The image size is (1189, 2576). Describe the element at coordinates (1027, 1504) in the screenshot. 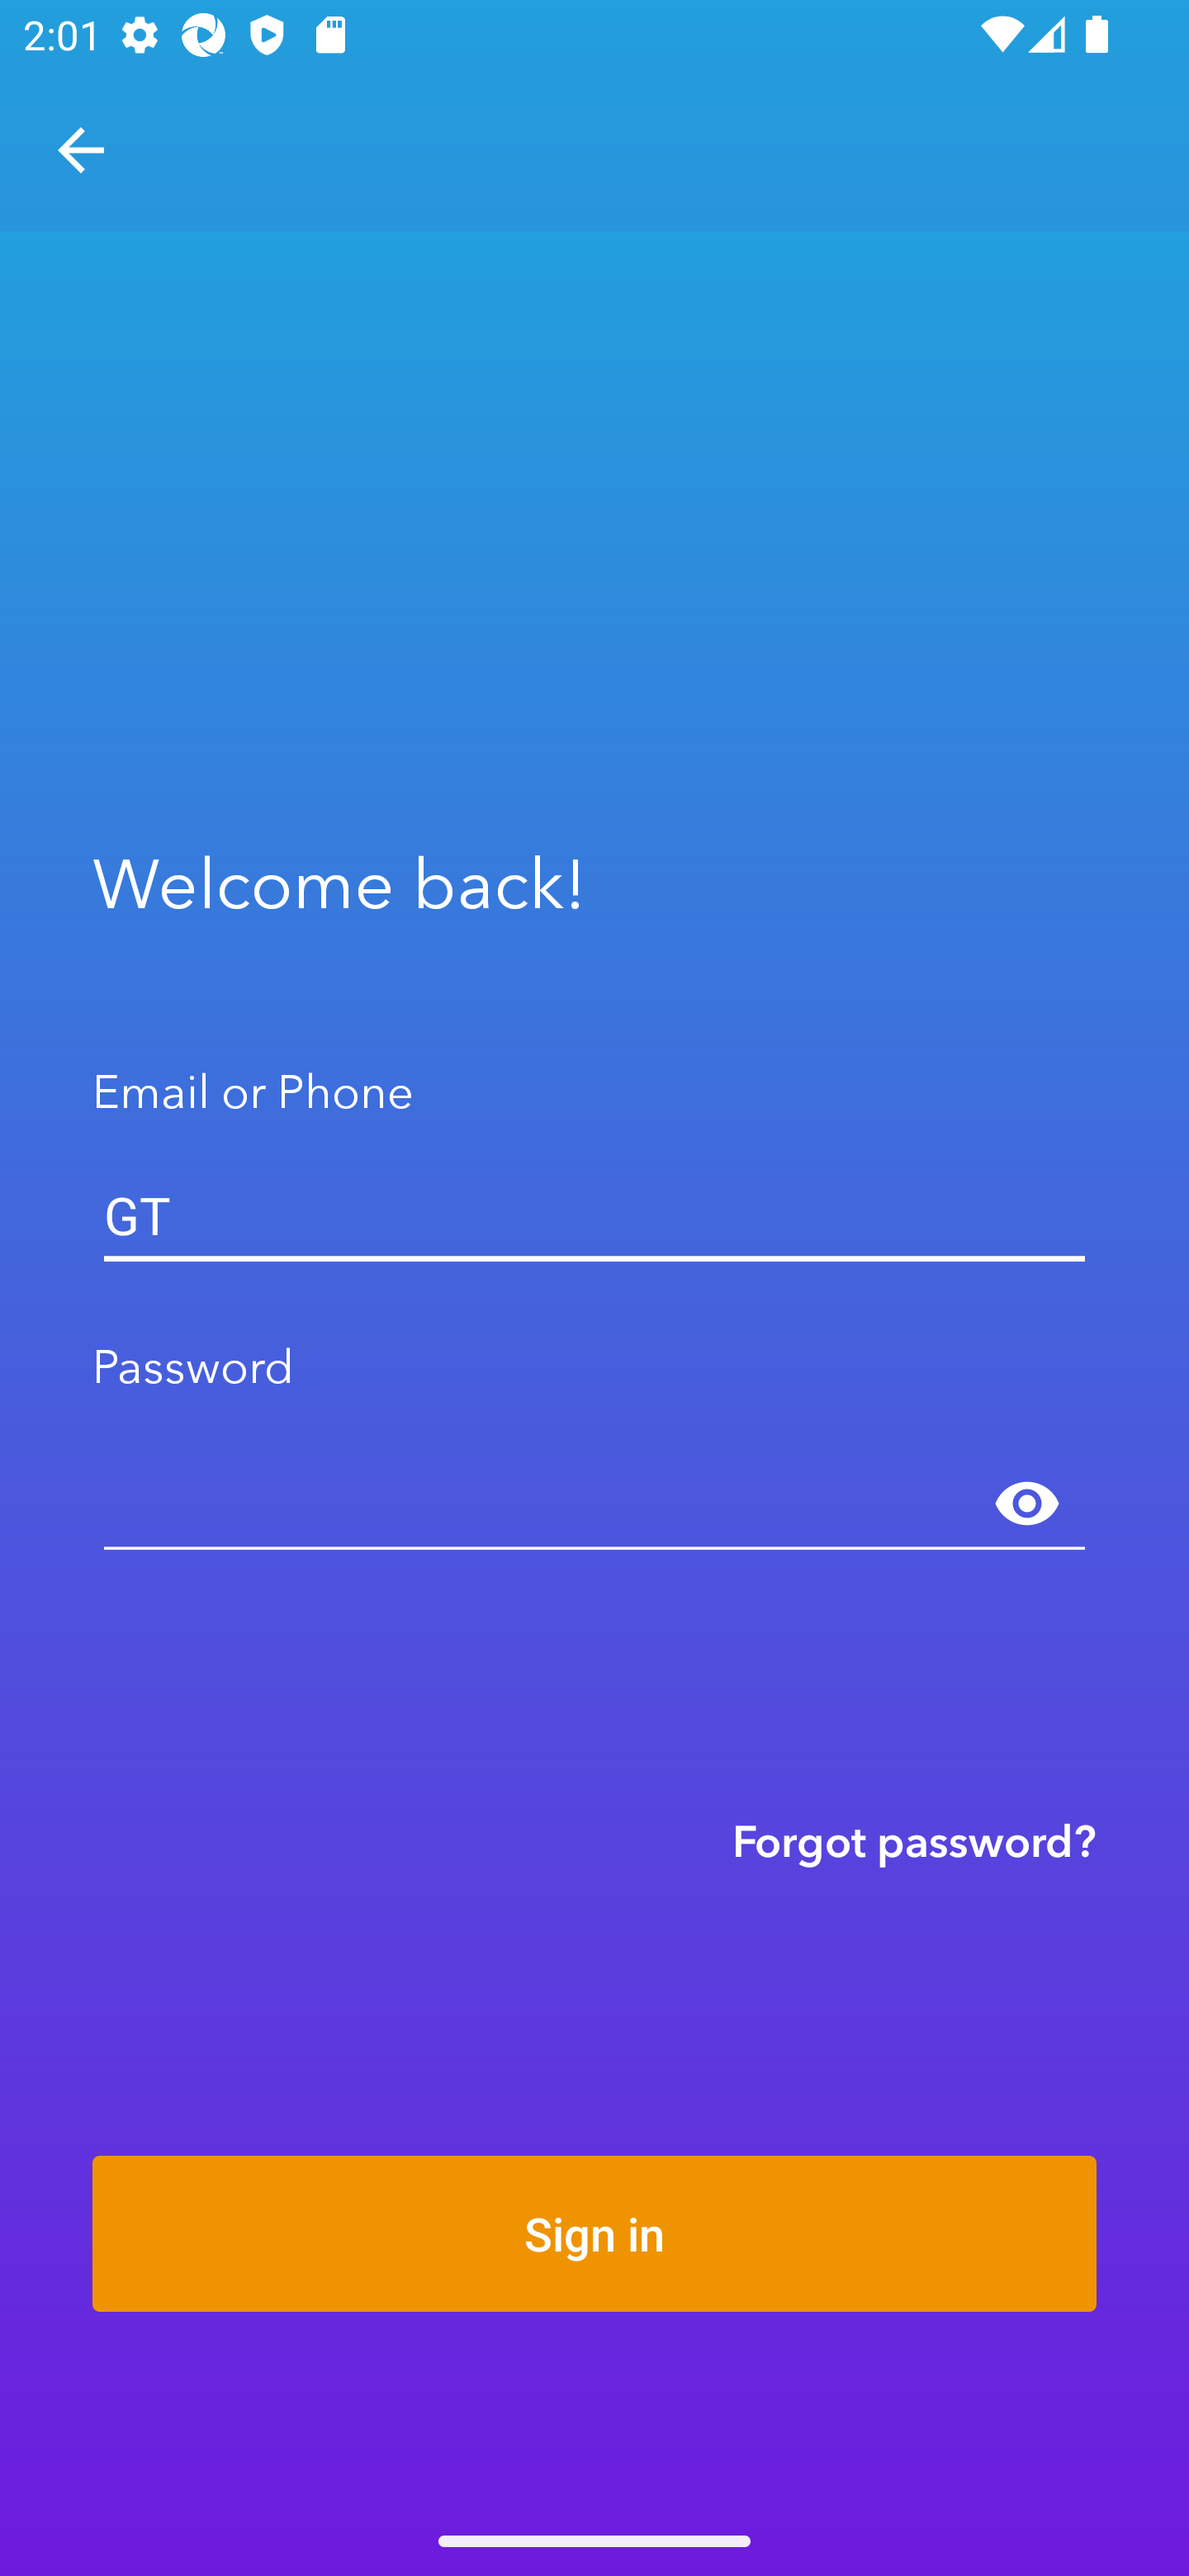

I see `Show password` at that location.